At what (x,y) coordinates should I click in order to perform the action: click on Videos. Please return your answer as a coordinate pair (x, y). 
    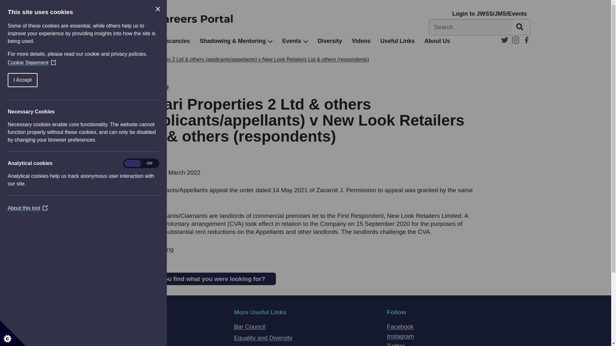
    Looking at the image, I should click on (361, 41).